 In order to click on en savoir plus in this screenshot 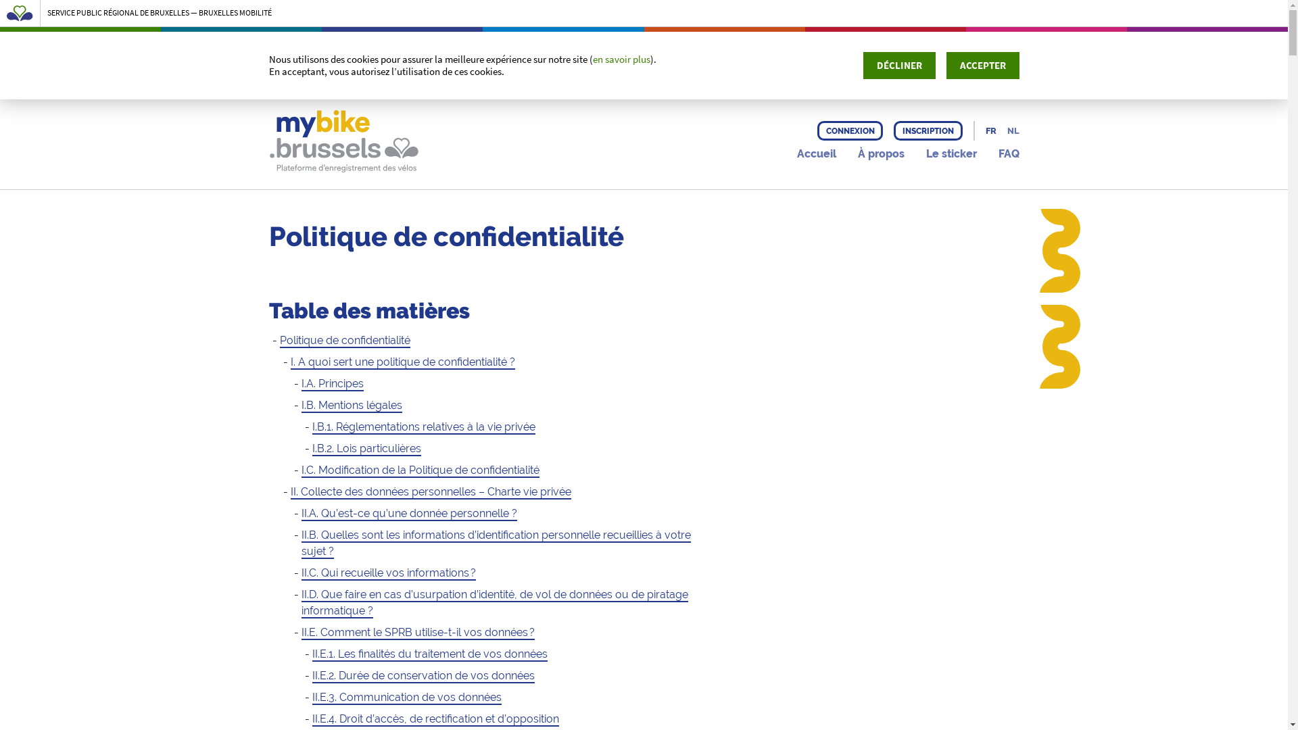, I will do `click(622, 59)`.